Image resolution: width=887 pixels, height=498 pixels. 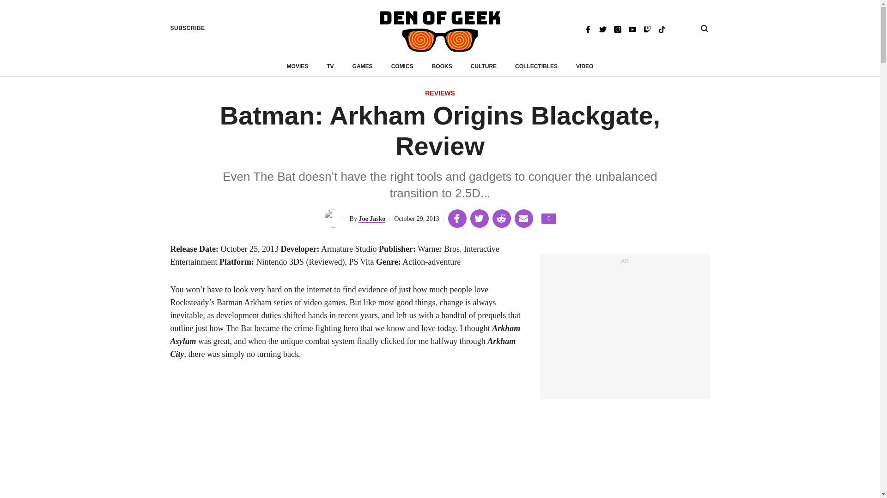 I want to click on Instagram, so click(x=584, y=66).